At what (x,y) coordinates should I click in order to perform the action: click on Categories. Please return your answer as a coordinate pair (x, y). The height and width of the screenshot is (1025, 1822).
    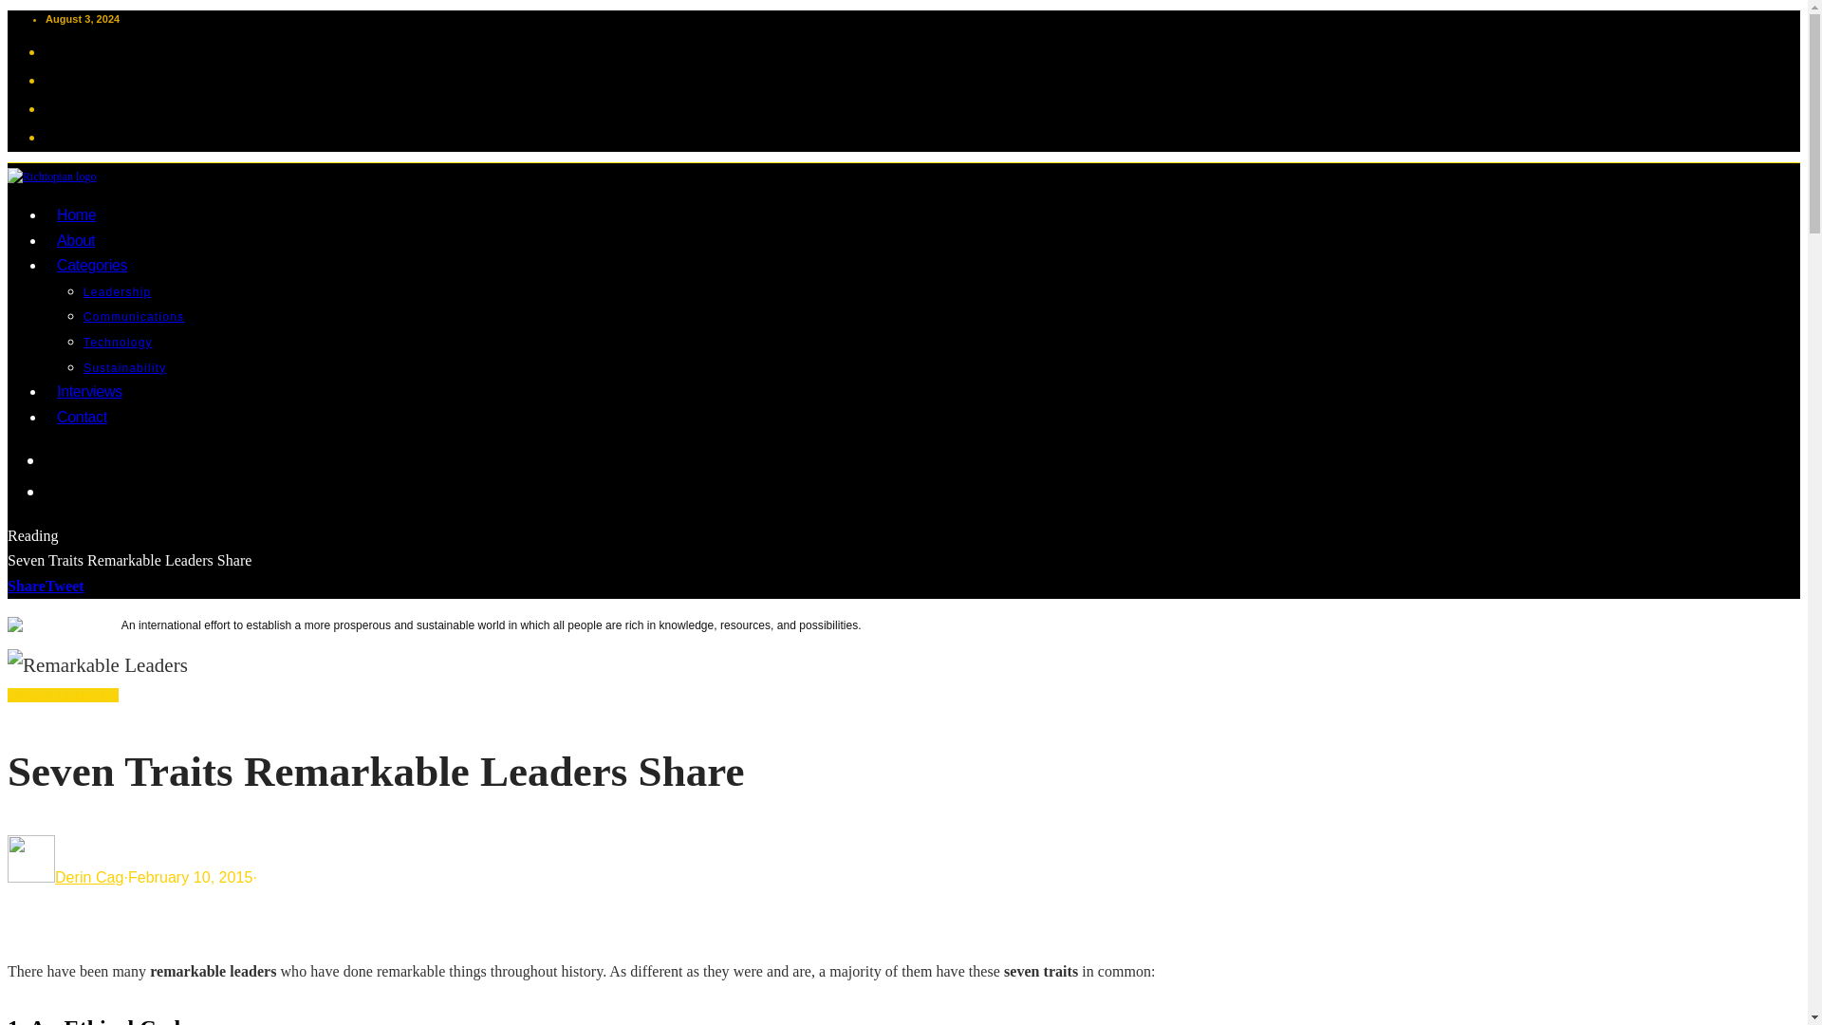
    Looking at the image, I should click on (91, 265).